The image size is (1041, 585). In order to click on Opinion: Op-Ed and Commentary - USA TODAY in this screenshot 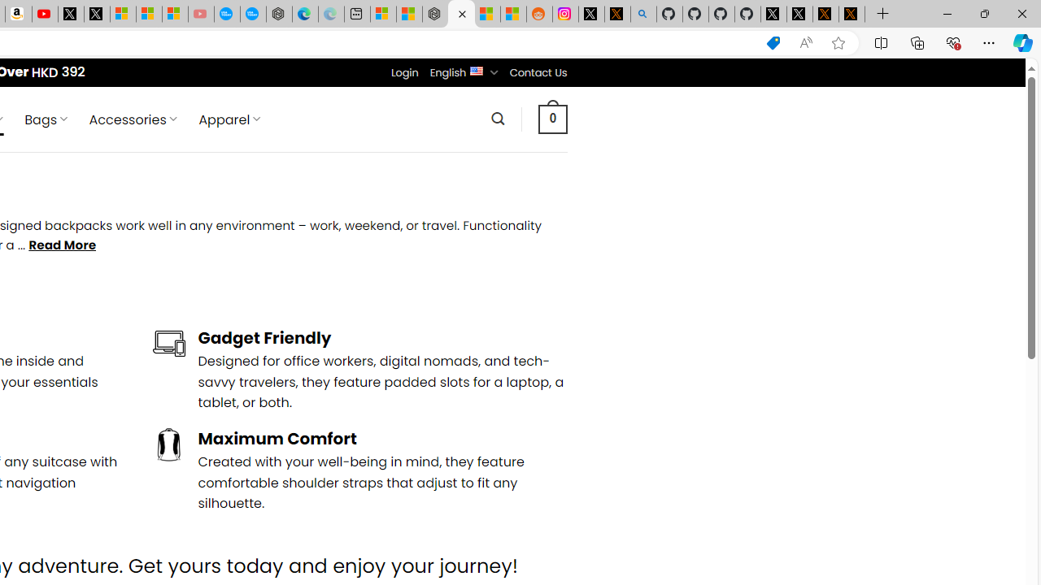, I will do `click(227, 15)`.